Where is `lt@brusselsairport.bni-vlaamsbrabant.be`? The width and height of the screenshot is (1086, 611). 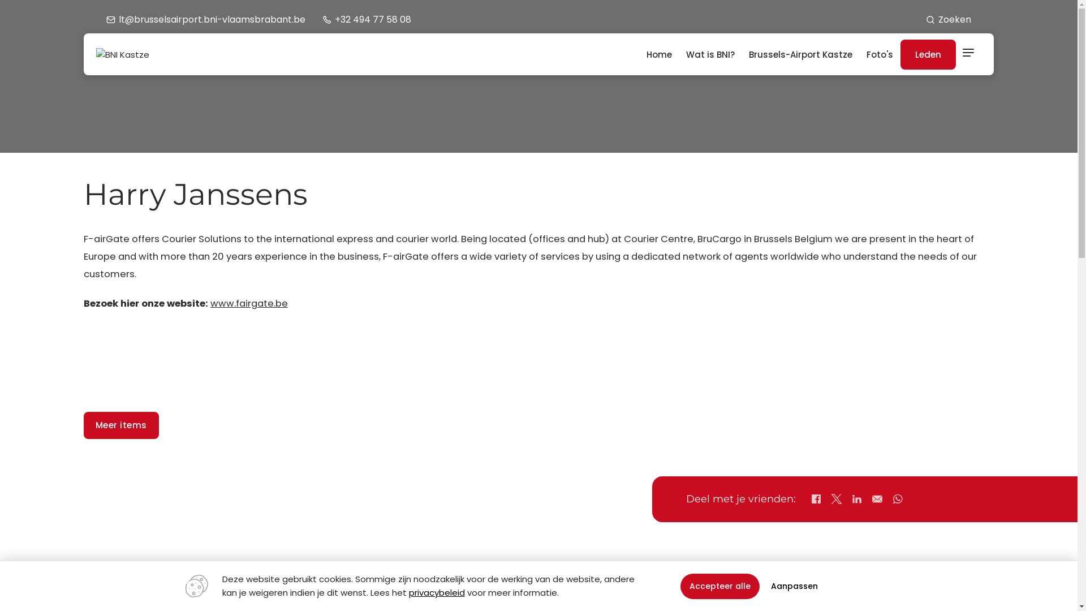
lt@brusselsairport.bni-vlaamsbrabant.be is located at coordinates (206, 19).